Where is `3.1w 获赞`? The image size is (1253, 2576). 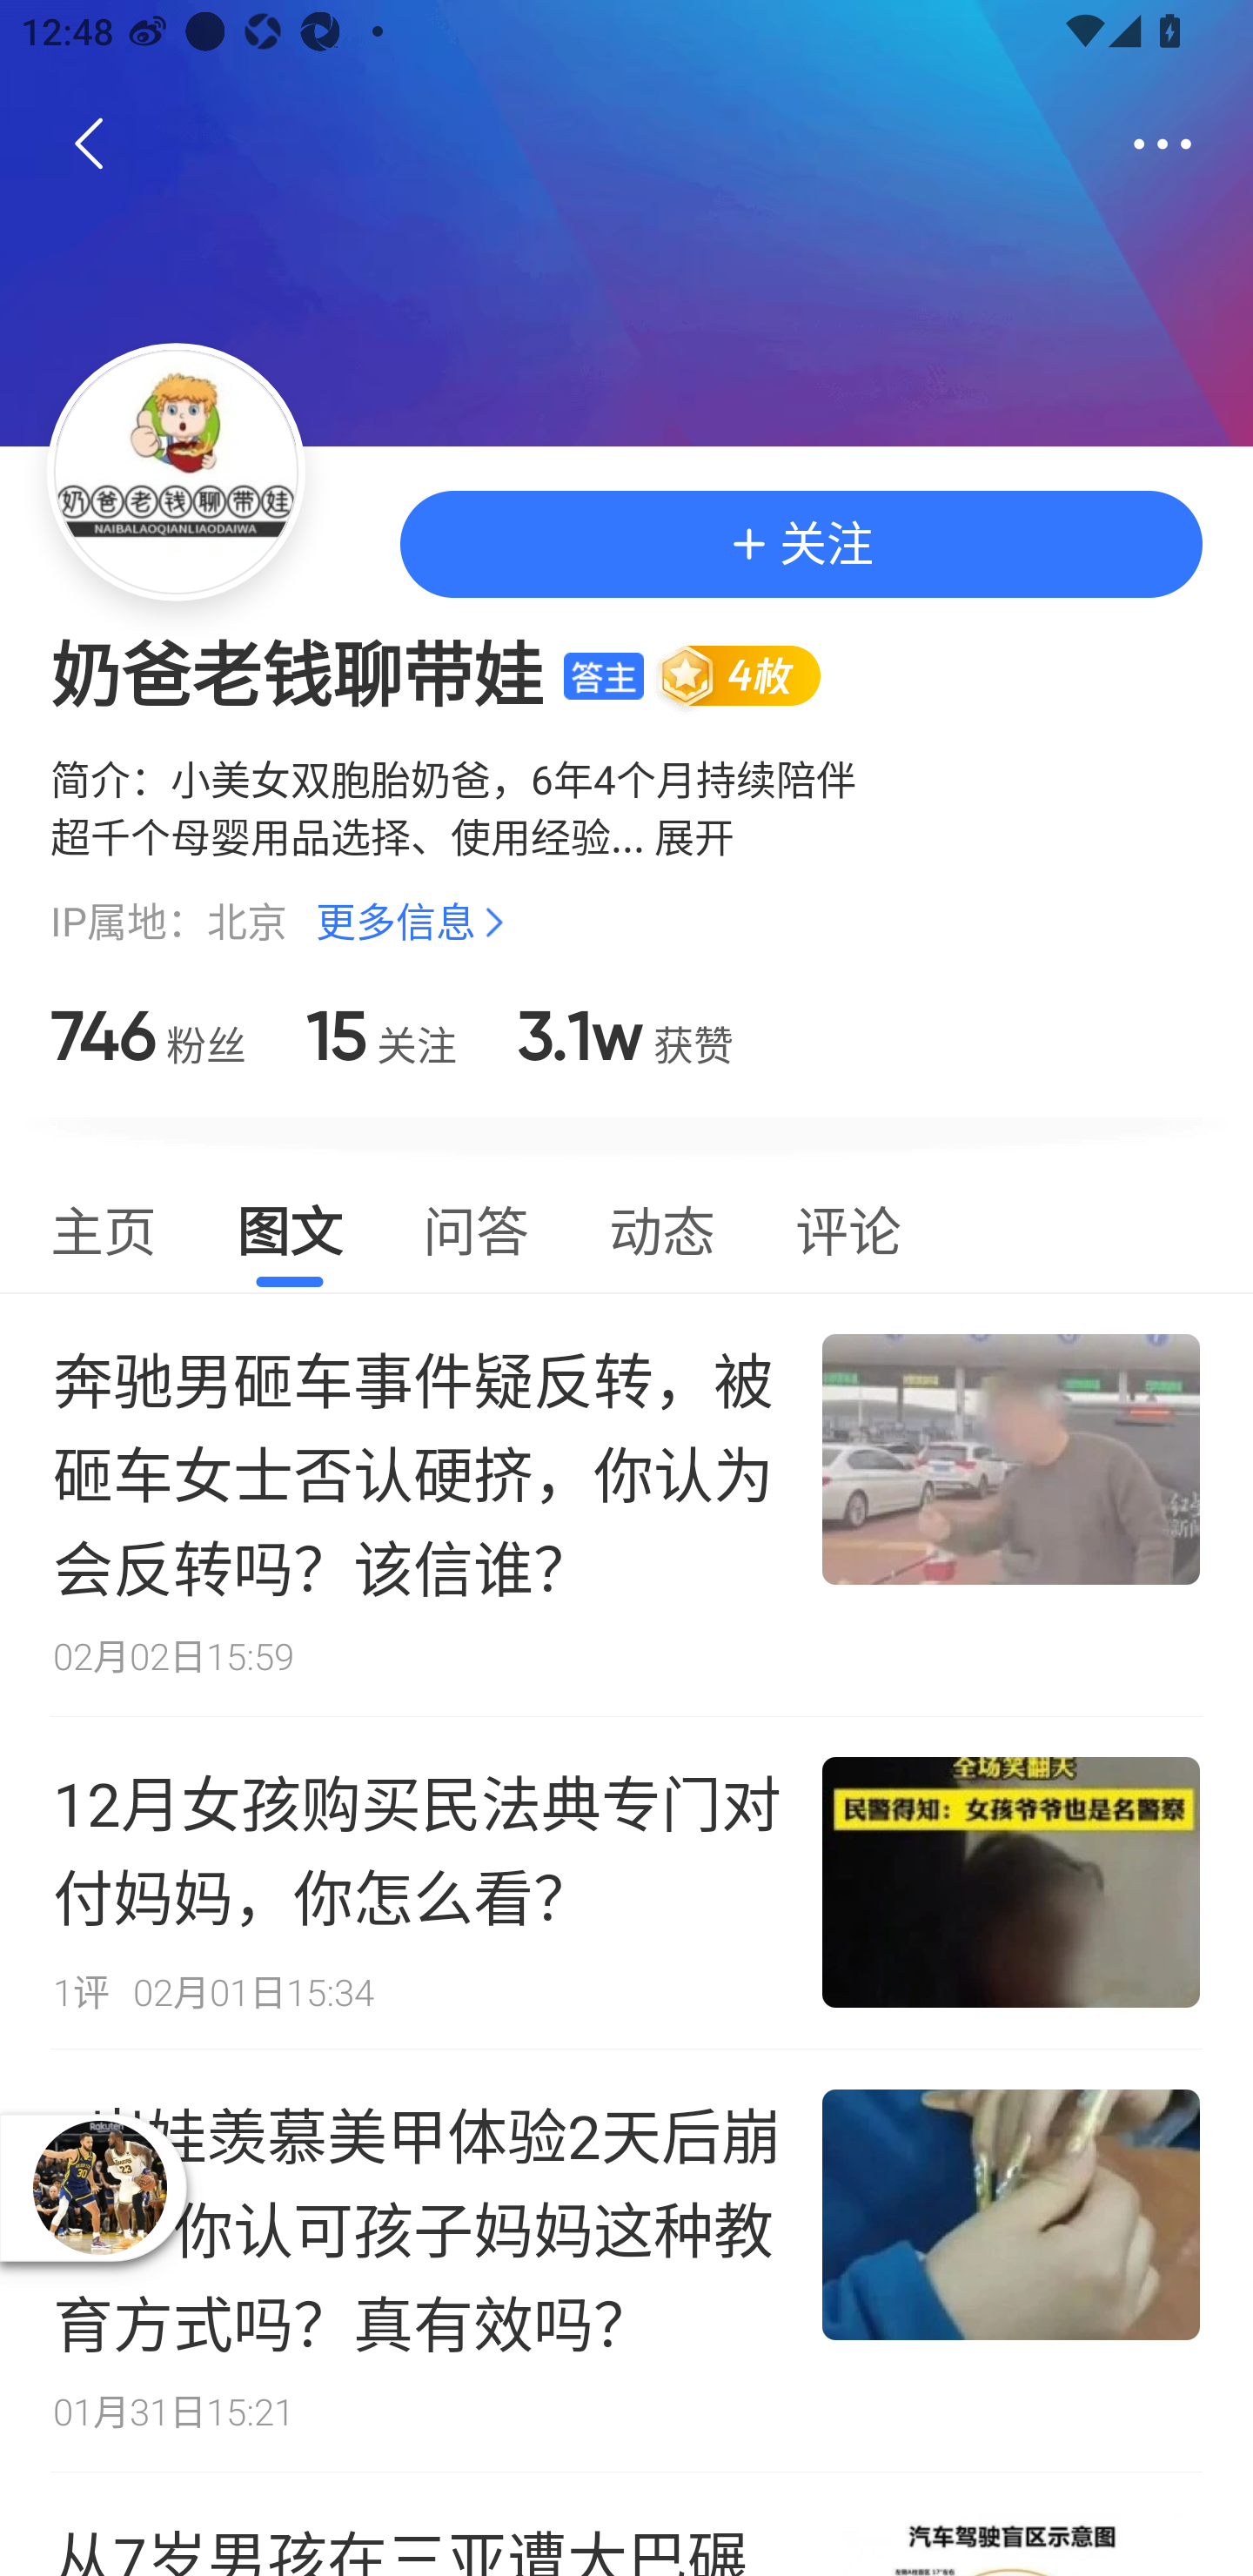 3.1w 获赞 is located at coordinates (625, 1036).